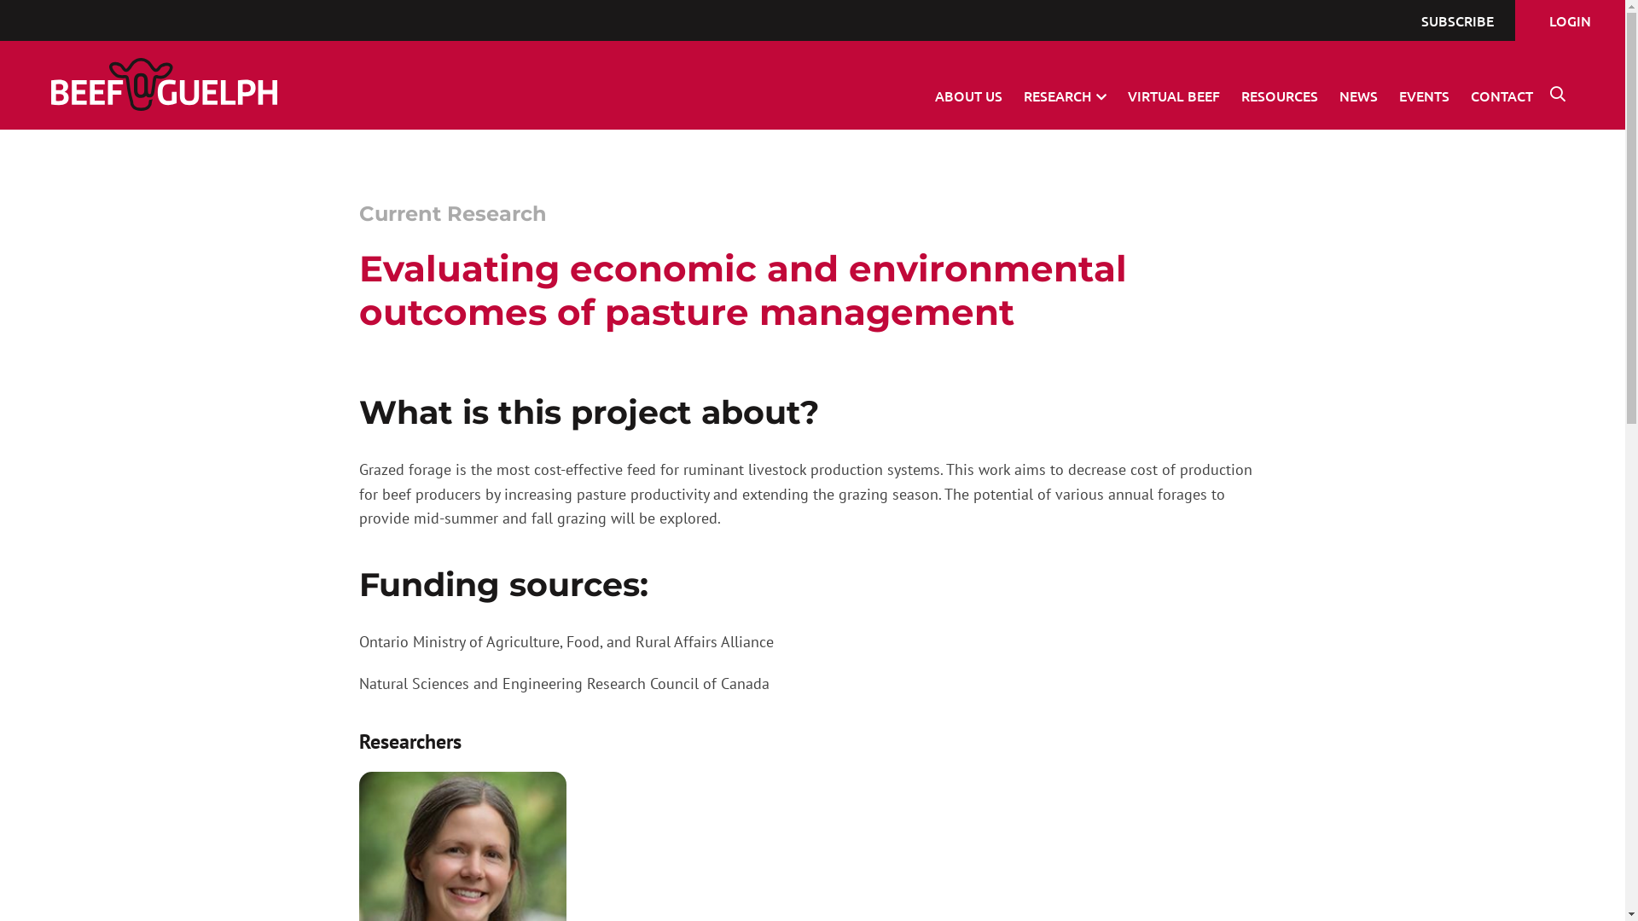  I want to click on RESOURCES, so click(1280, 96).